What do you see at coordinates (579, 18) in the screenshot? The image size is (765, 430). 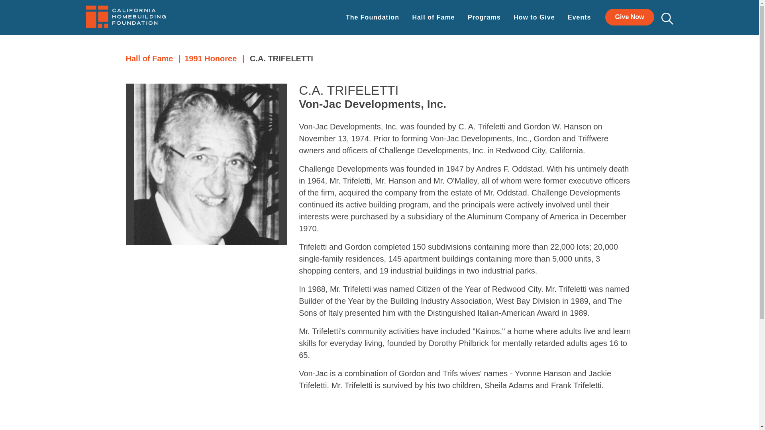 I see `Events` at bounding box center [579, 18].